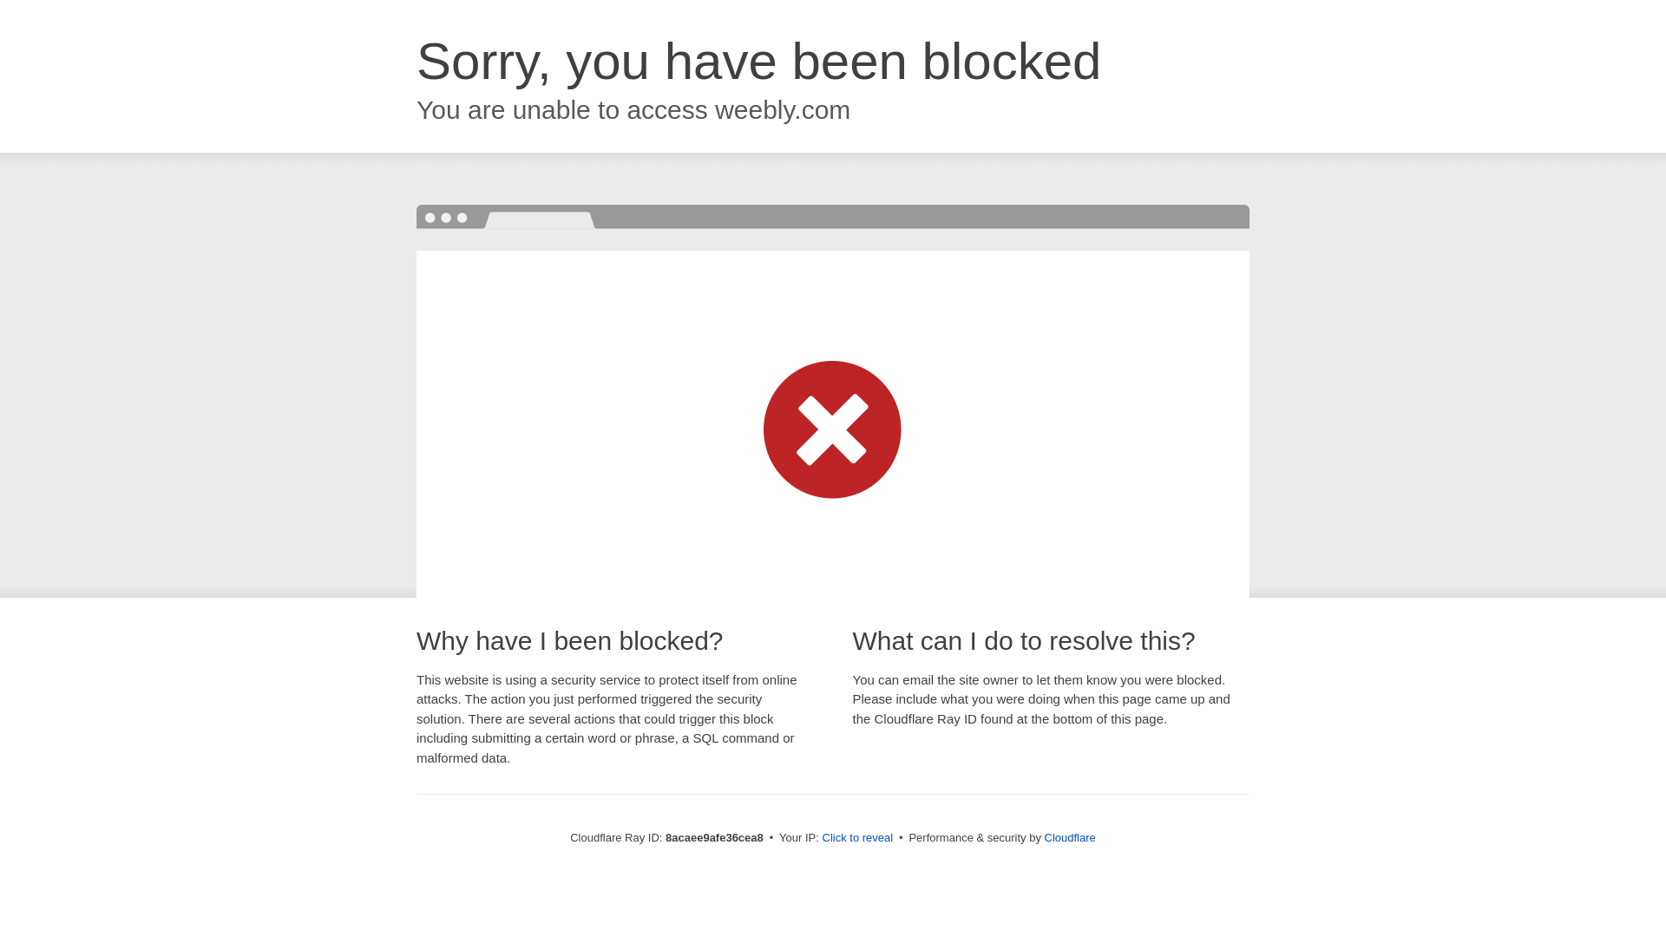  I want to click on Click to reveal, so click(857, 838).